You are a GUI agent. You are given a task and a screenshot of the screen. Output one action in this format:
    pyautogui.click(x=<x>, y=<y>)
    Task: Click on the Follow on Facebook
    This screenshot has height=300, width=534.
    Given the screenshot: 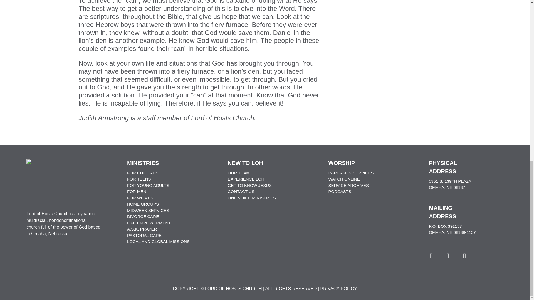 What is the action you would take?
    pyautogui.click(x=431, y=256)
    